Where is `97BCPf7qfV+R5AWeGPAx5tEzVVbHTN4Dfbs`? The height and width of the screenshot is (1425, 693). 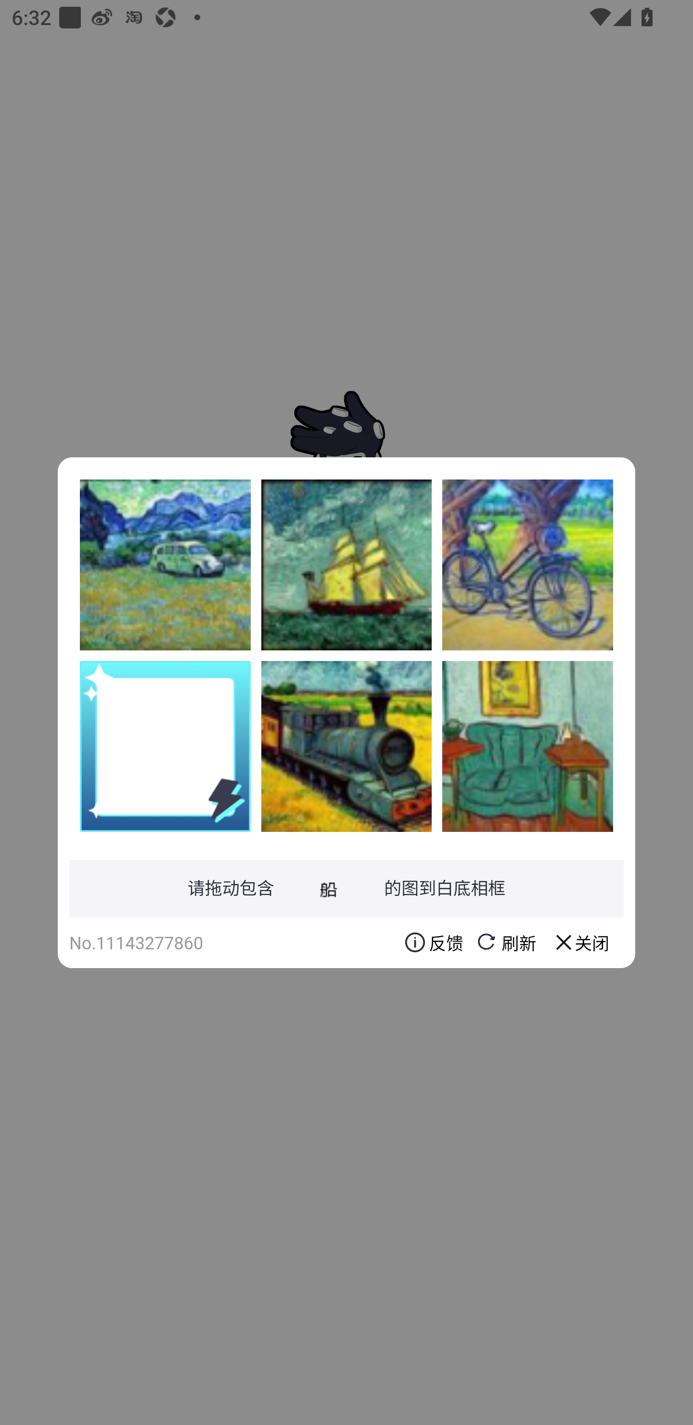
97BCPf7qfV+R5AWeGPAx5tEzVVbHTN4Dfbs is located at coordinates (527, 565).